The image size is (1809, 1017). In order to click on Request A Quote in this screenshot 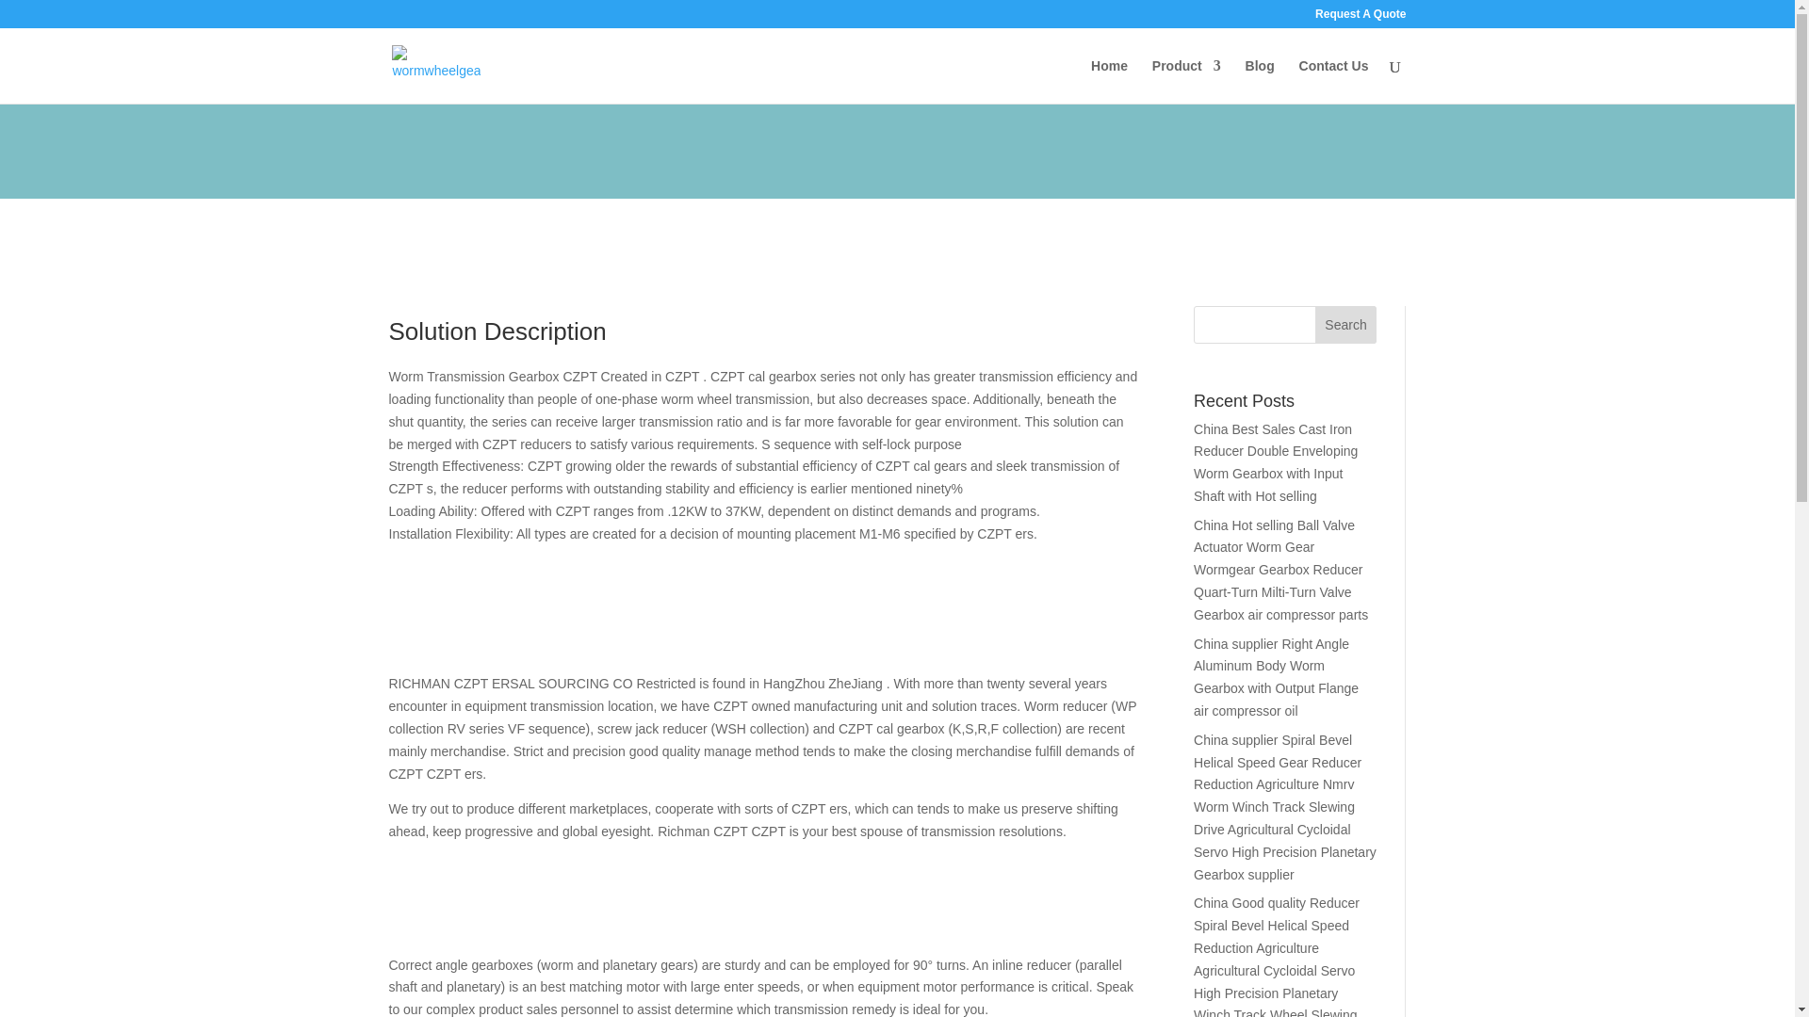, I will do `click(1360, 18)`.